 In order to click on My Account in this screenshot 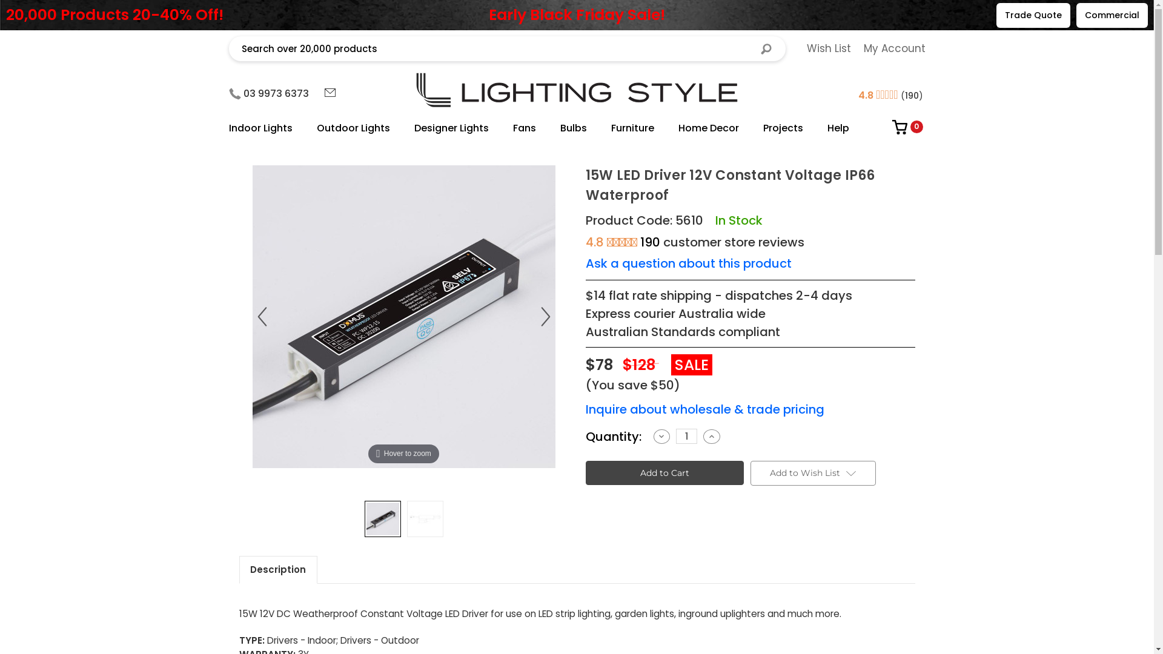, I will do `click(895, 48)`.